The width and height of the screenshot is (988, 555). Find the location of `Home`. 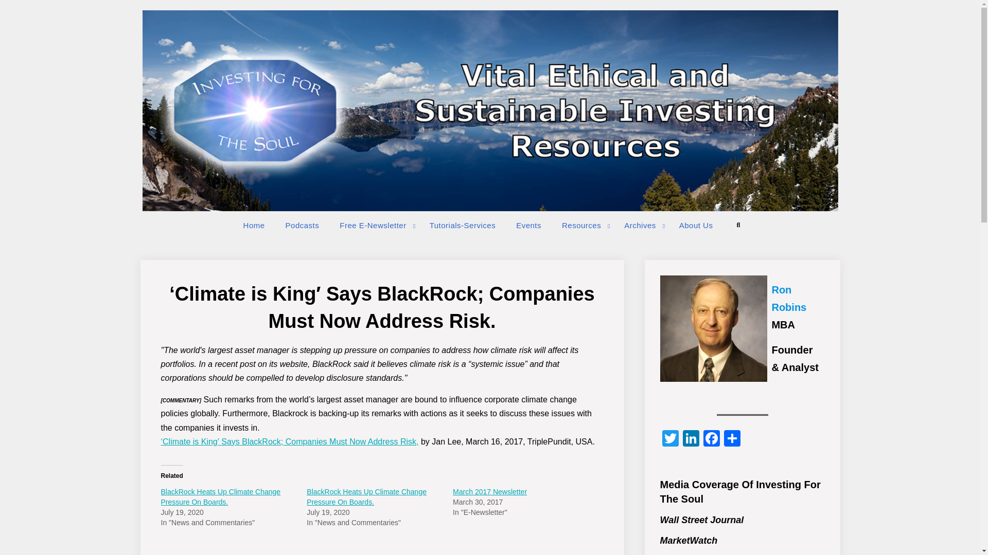

Home is located at coordinates (254, 225).